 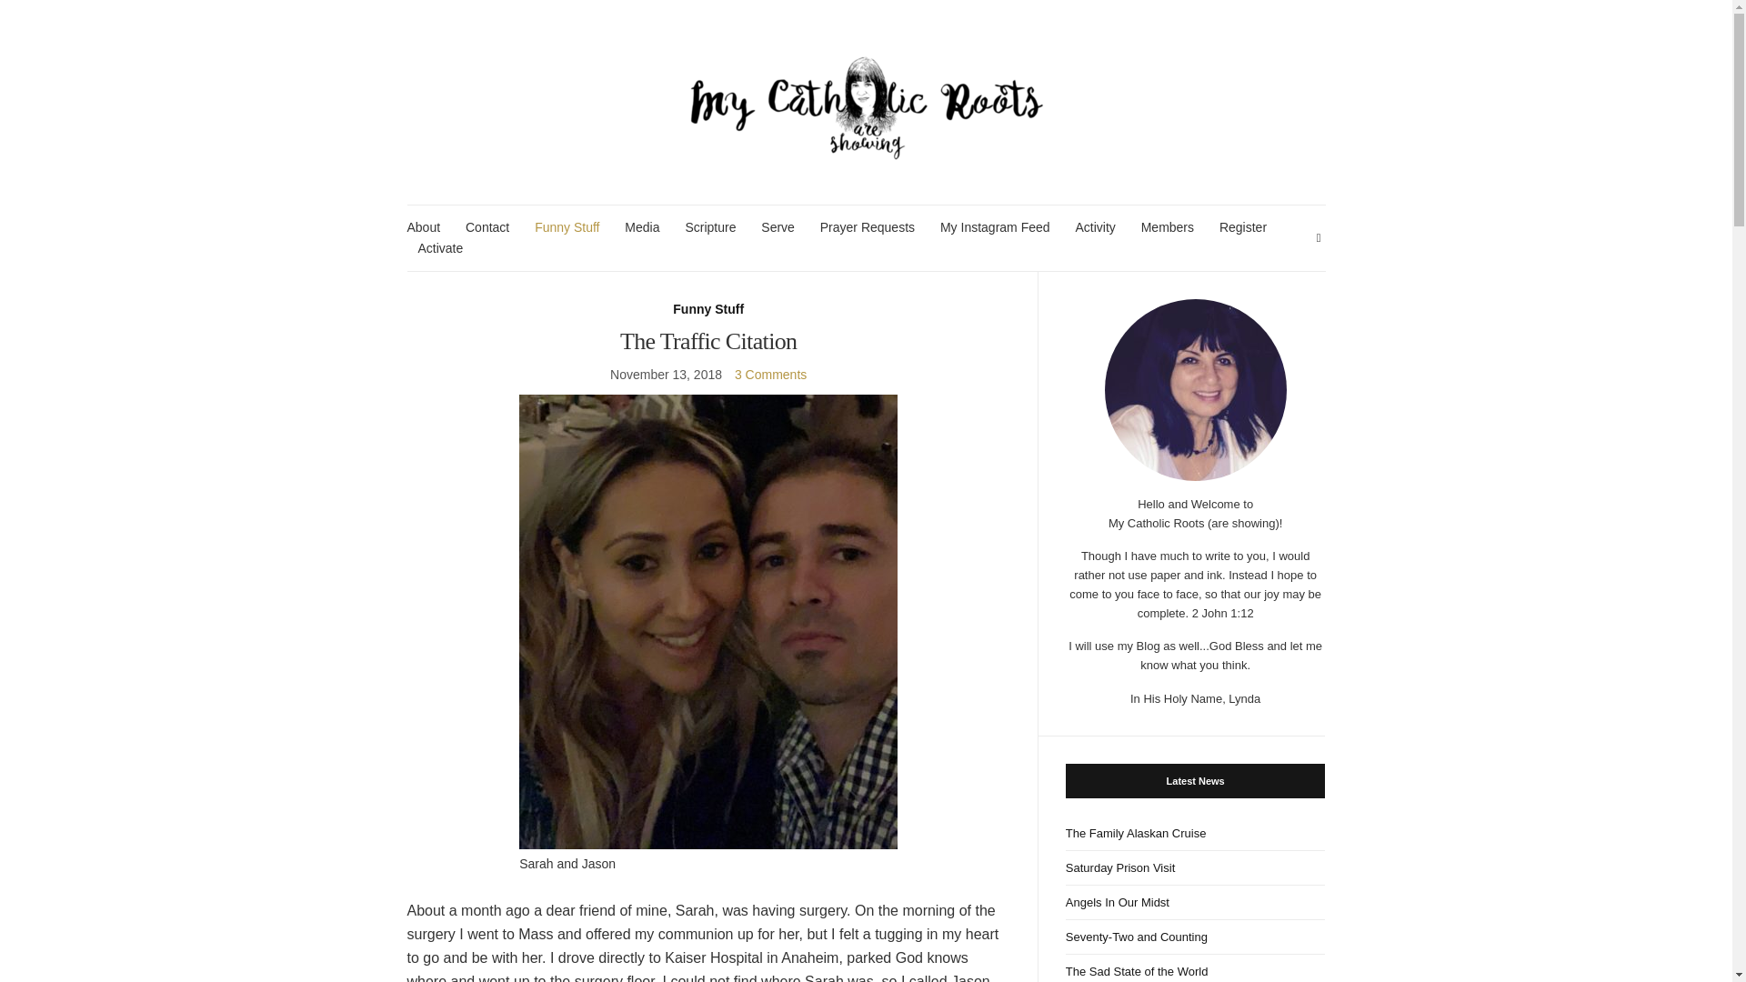 I want to click on Scripture, so click(x=709, y=227).